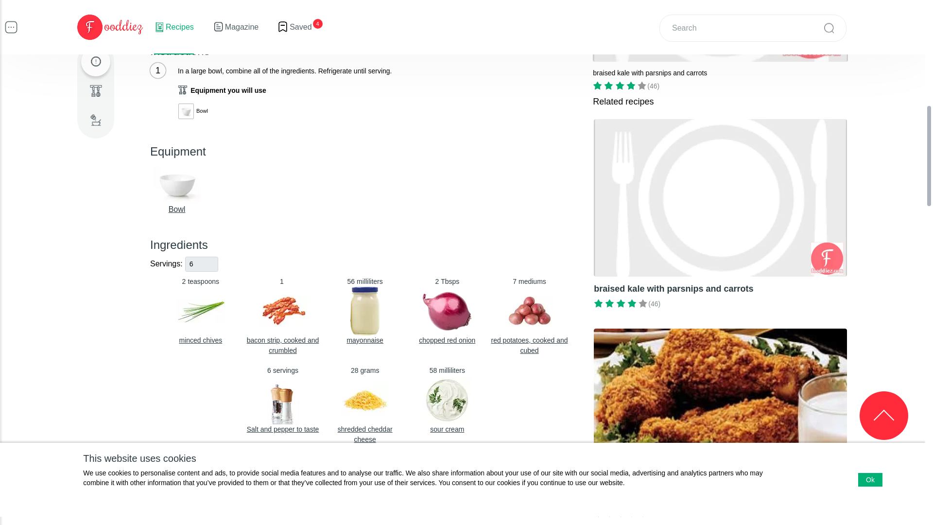 The image size is (933, 525). Describe the element at coordinates (465, 45) in the screenshot. I see `Lemon Syrup` at that location.